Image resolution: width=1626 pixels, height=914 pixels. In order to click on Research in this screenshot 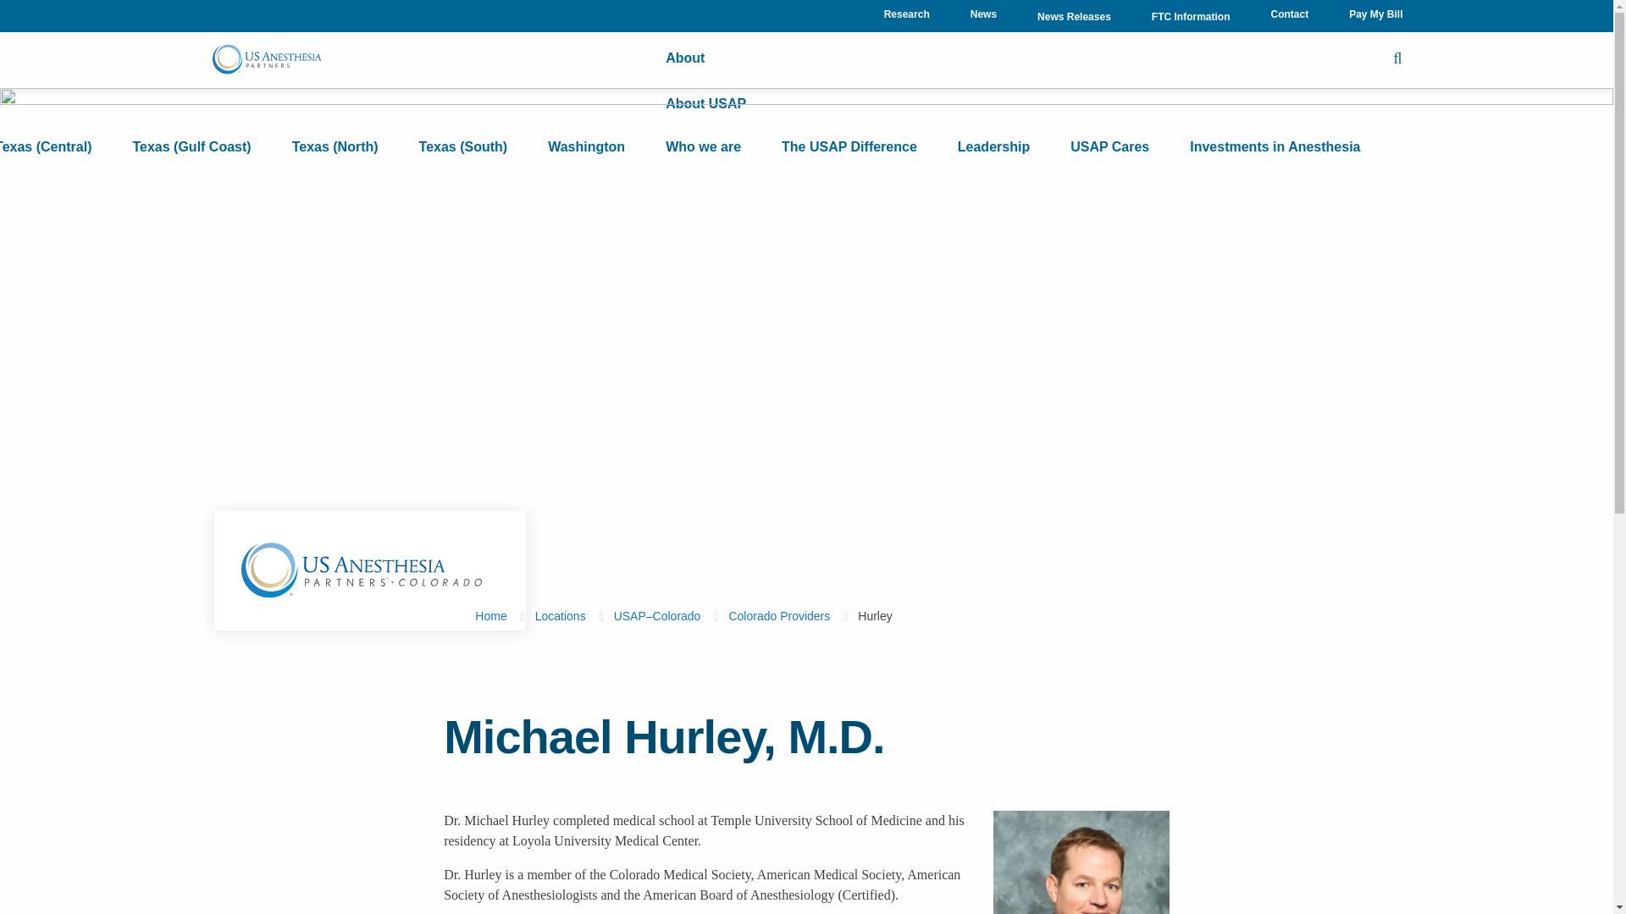, I will do `click(906, 14)`.